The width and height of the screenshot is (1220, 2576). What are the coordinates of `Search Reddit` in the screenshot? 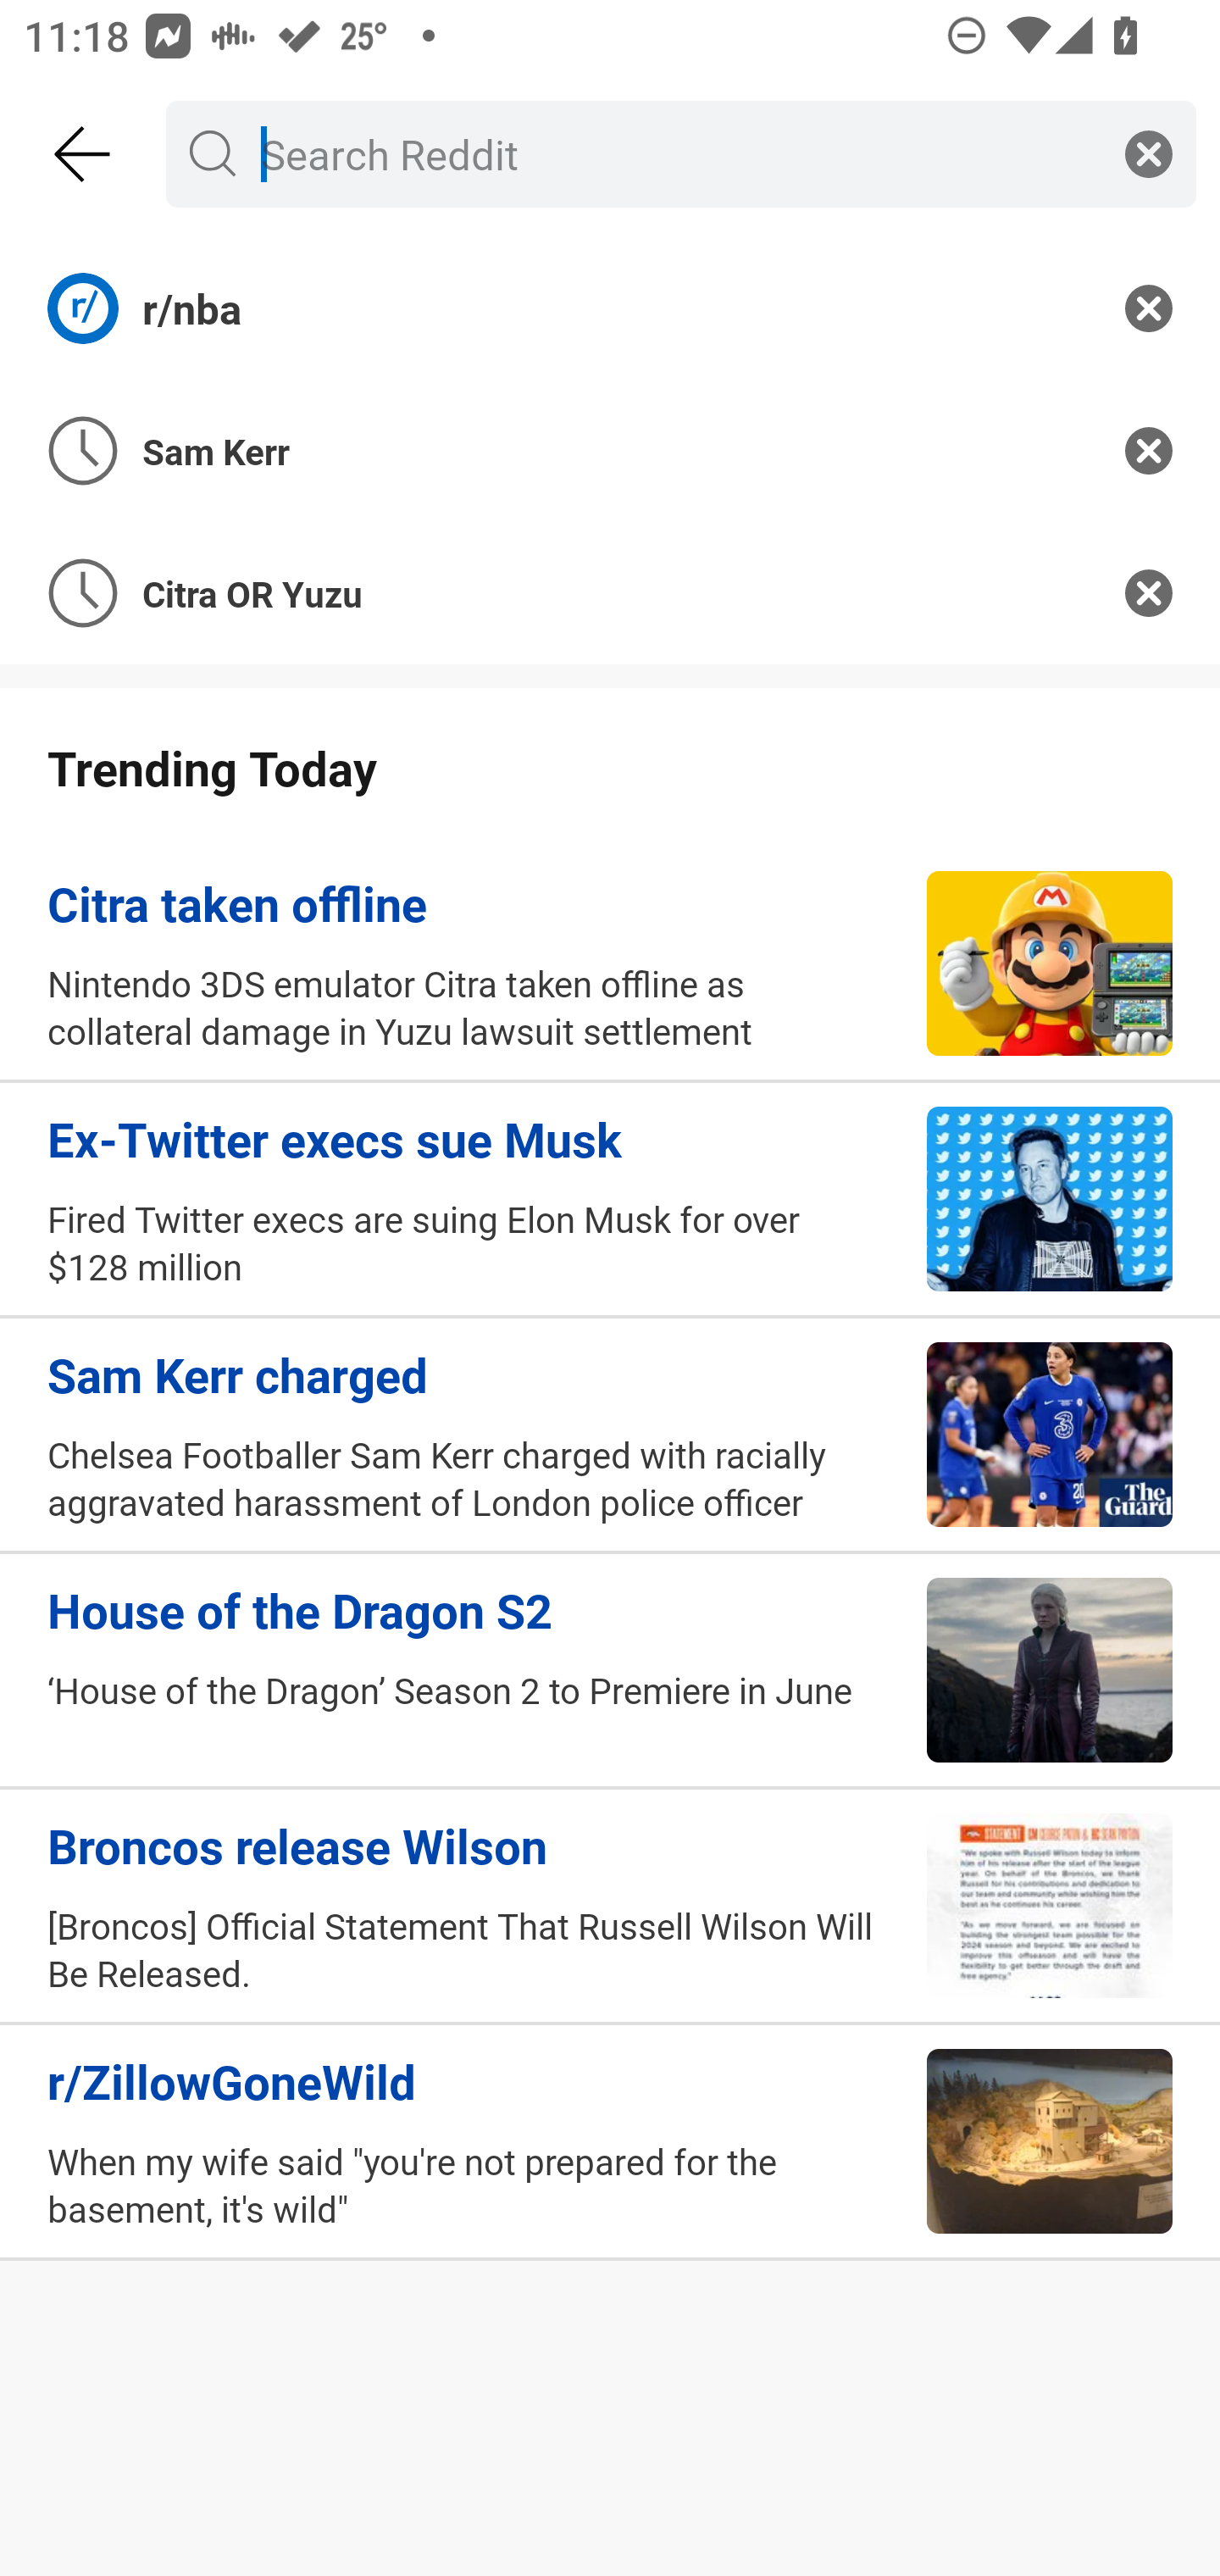 It's located at (674, 153).